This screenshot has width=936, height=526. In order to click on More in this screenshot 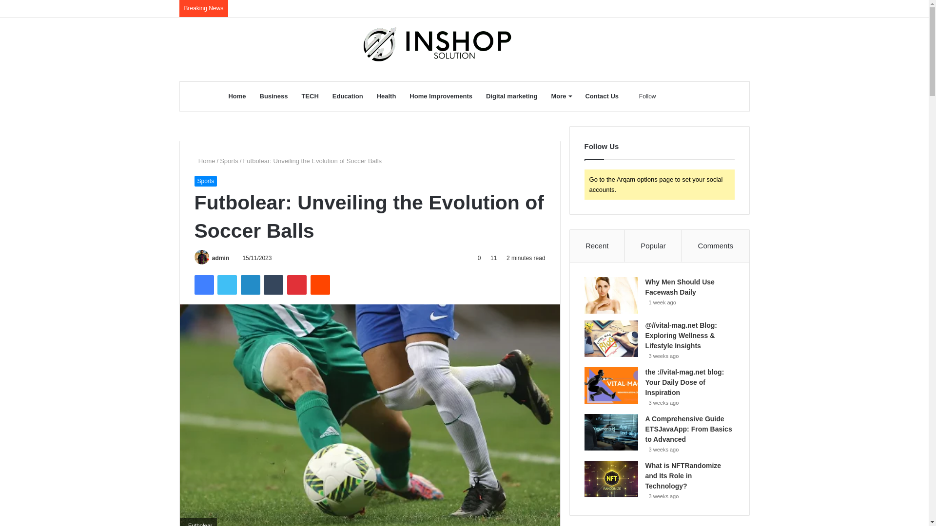, I will do `click(561, 96)`.